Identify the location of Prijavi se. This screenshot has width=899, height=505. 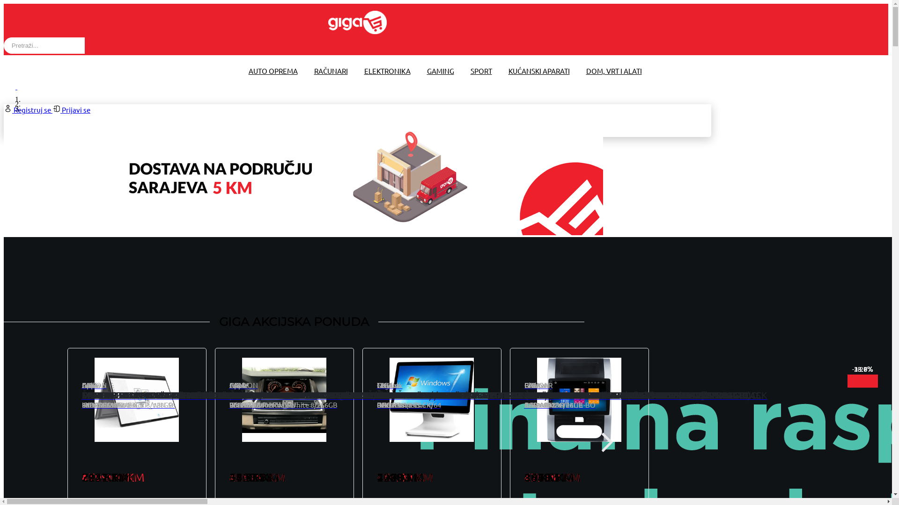
(71, 109).